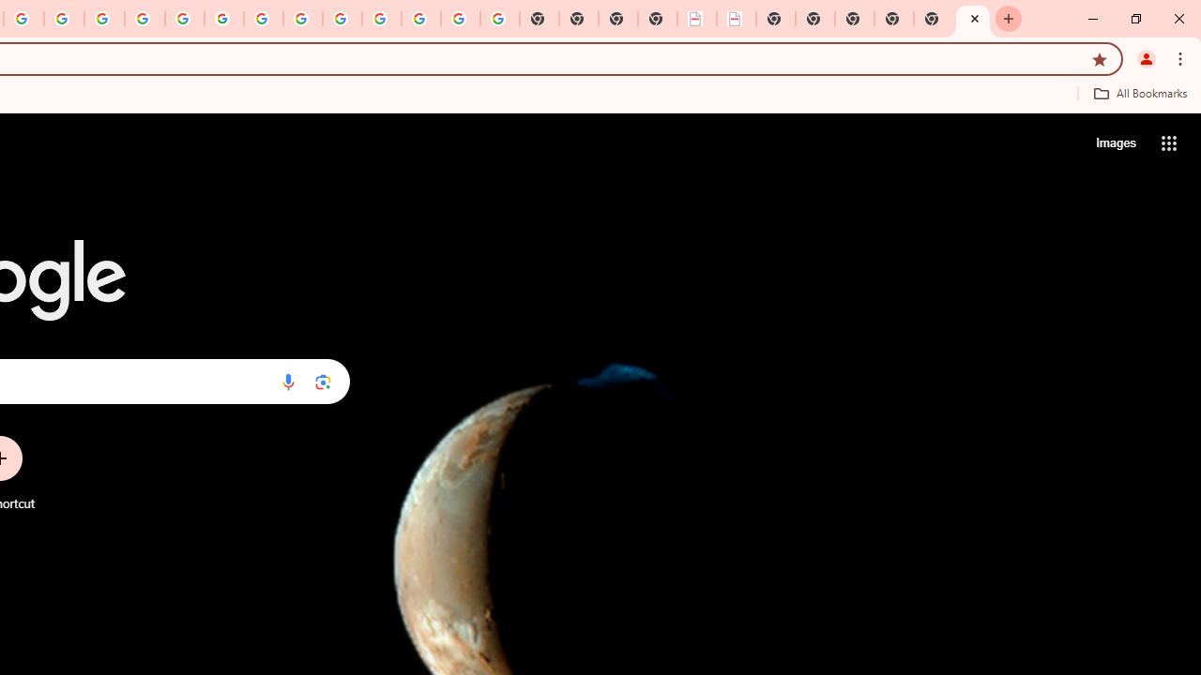 The height and width of the screenshot is (675, 1201). What do you see at coordinates (854, 19) in the screenshot?
I see `New Tab` at bounding box center [854, 19].